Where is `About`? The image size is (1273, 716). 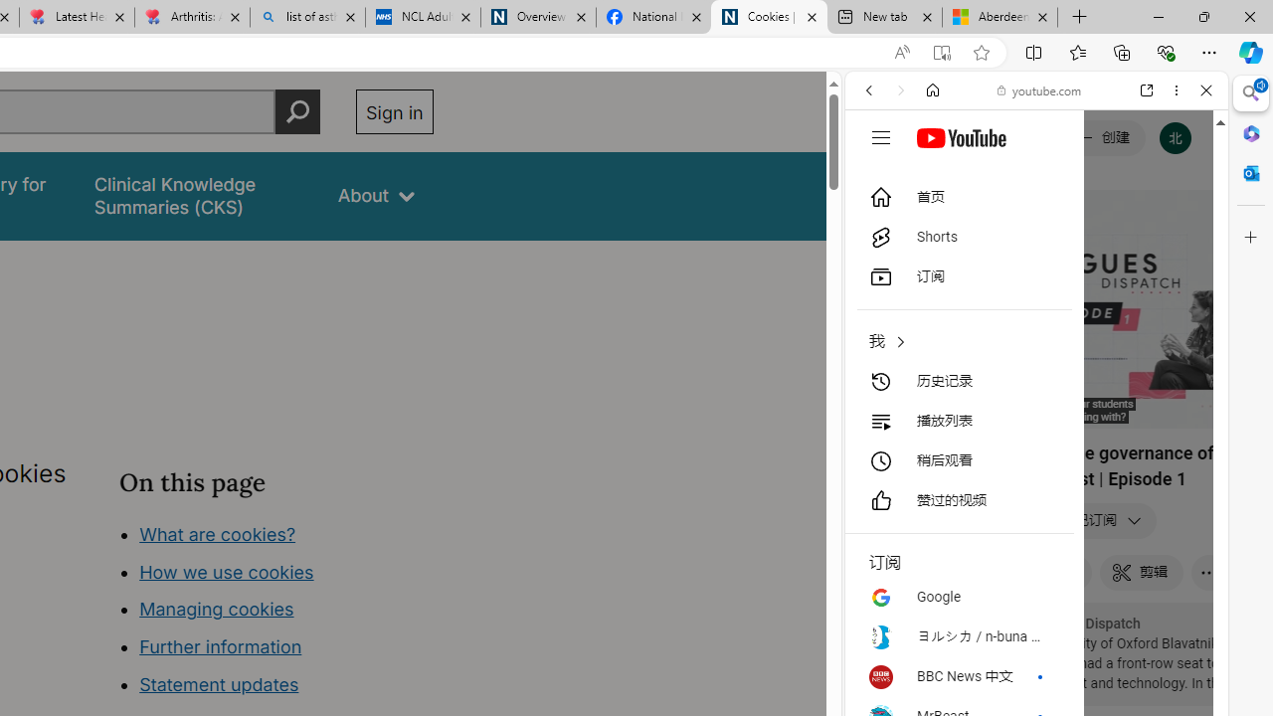 About is located at coordinates (376, 195).